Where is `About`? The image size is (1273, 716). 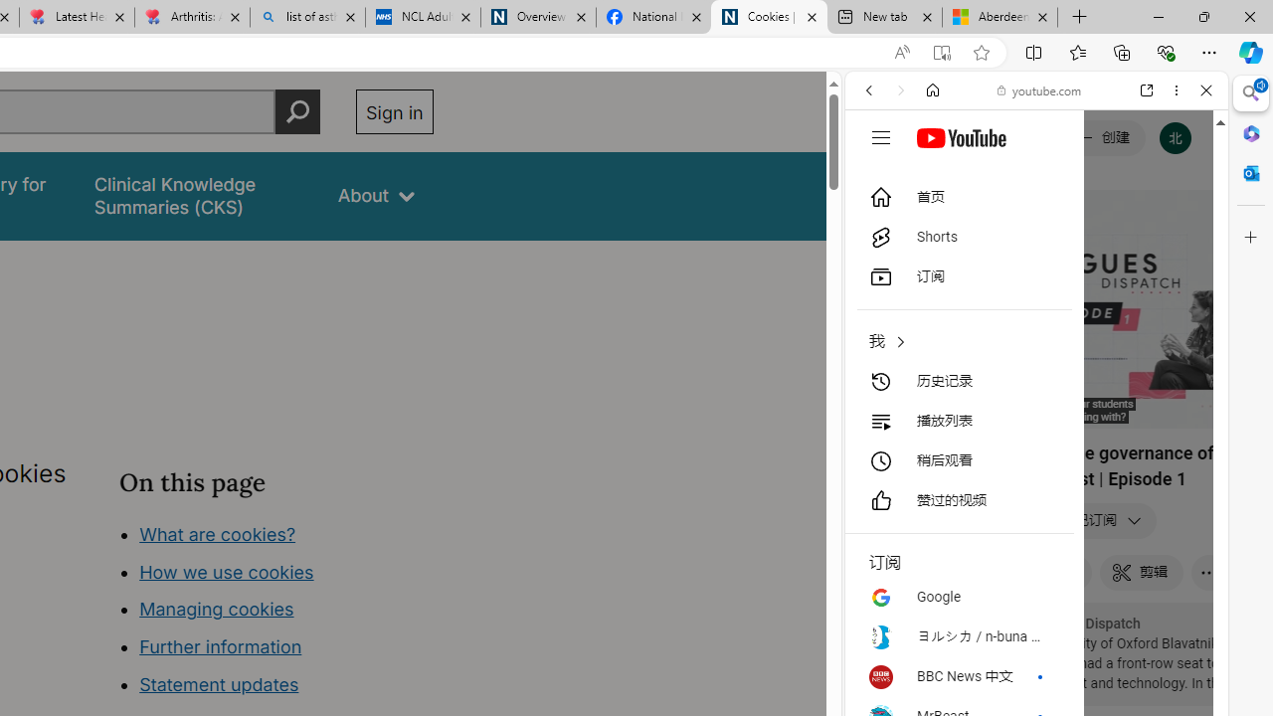 About is located at coordinates (376, 195).